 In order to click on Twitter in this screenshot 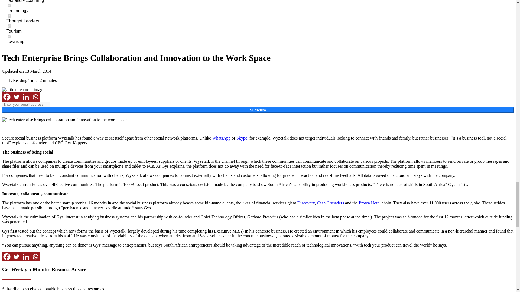, I will do `click(16, 97)`.